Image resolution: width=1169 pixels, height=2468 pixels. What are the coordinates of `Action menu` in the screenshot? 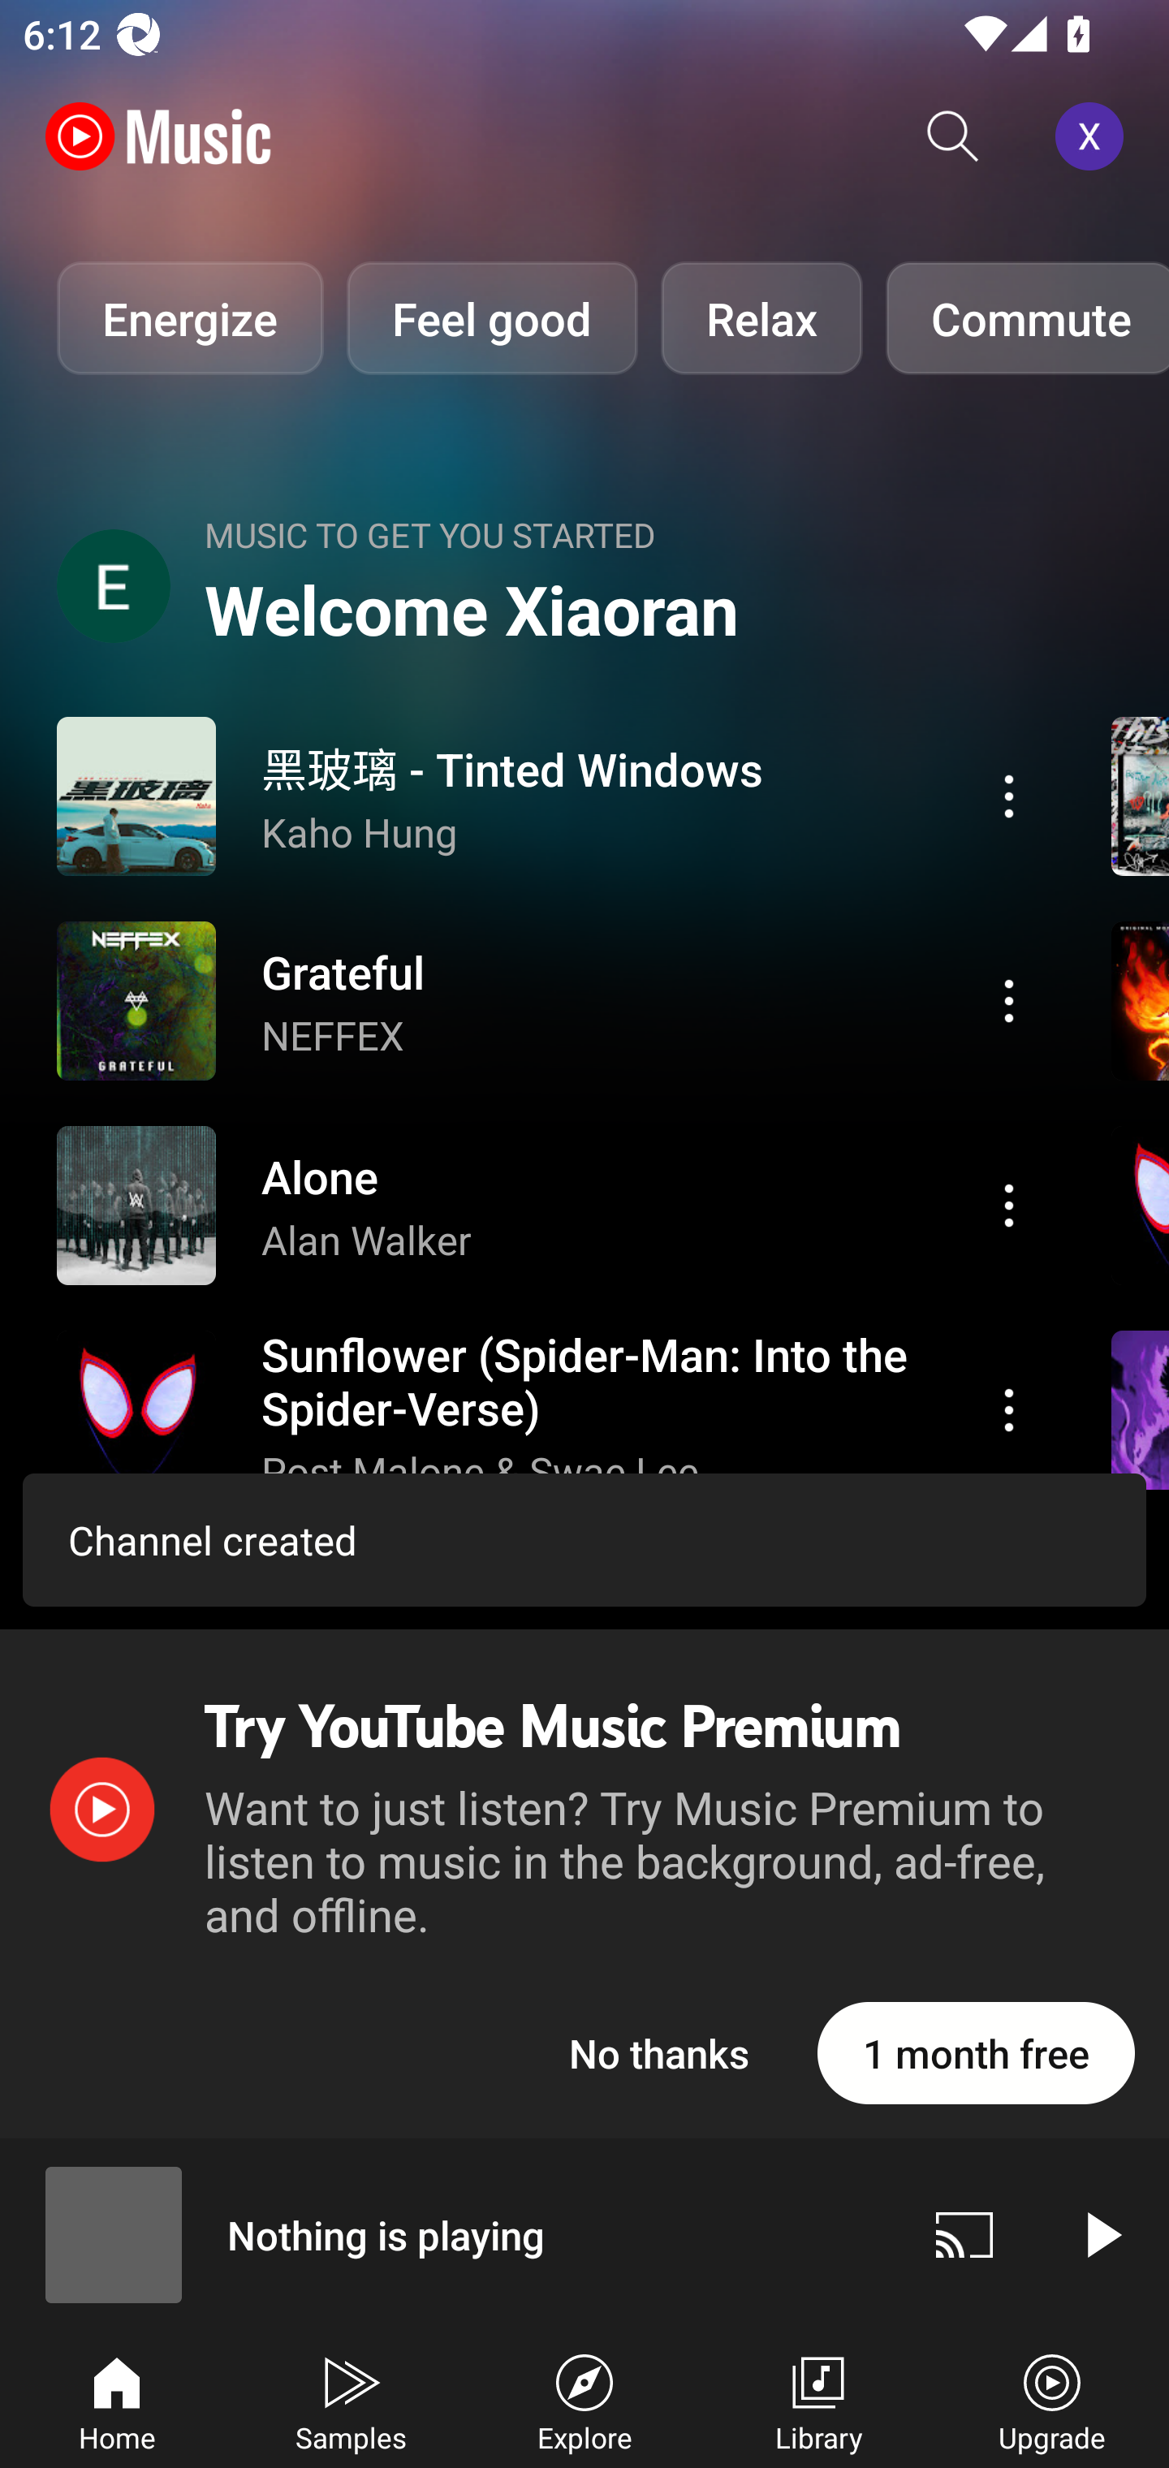 It's located at (550, 1410).